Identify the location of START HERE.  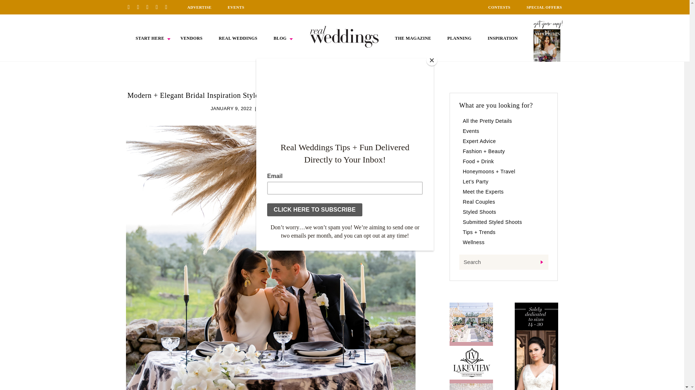
(150, 38).